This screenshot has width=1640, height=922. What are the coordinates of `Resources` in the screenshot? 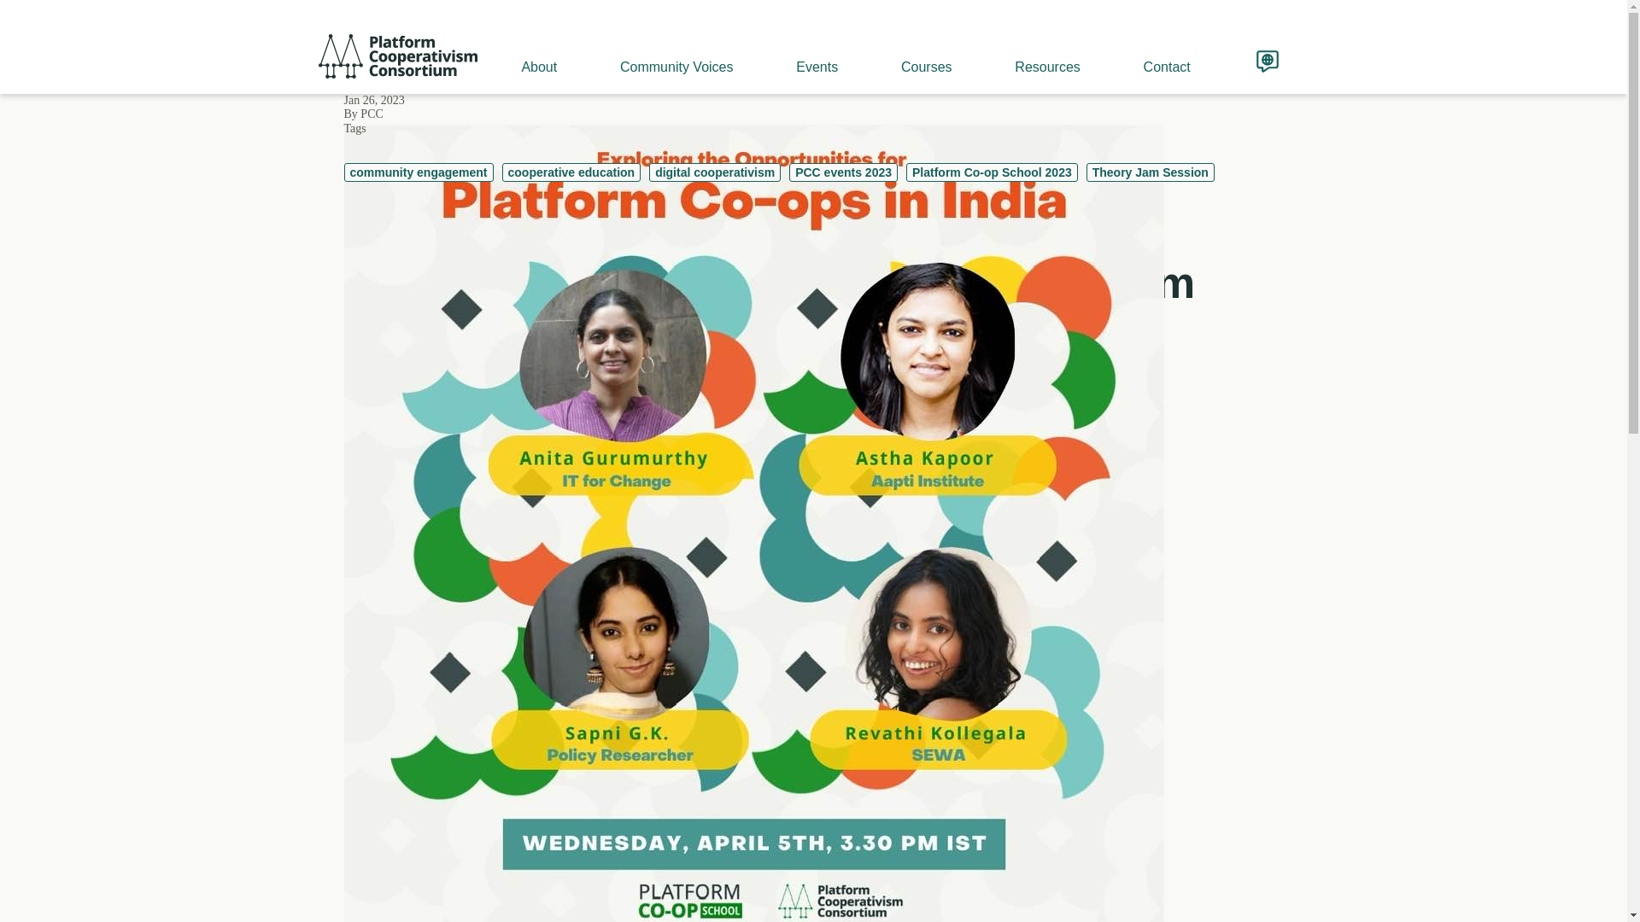 It's located at (1045, 67).